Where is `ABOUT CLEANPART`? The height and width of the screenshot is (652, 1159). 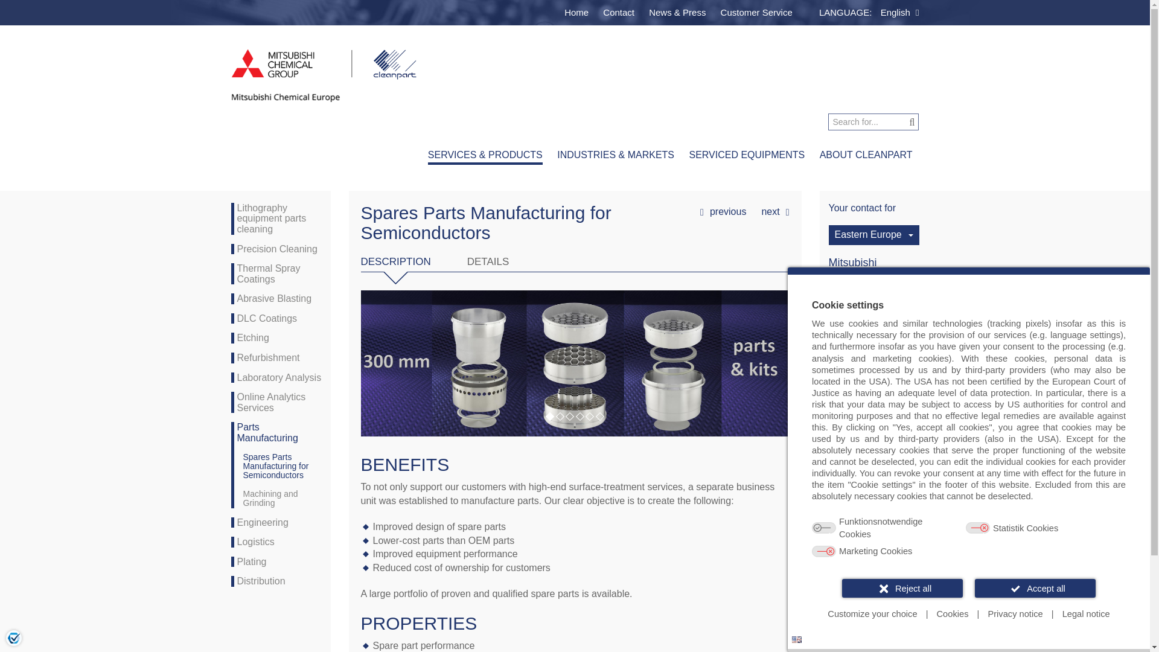
ABOUT CLEANPART is located at coordinates (866, 156).